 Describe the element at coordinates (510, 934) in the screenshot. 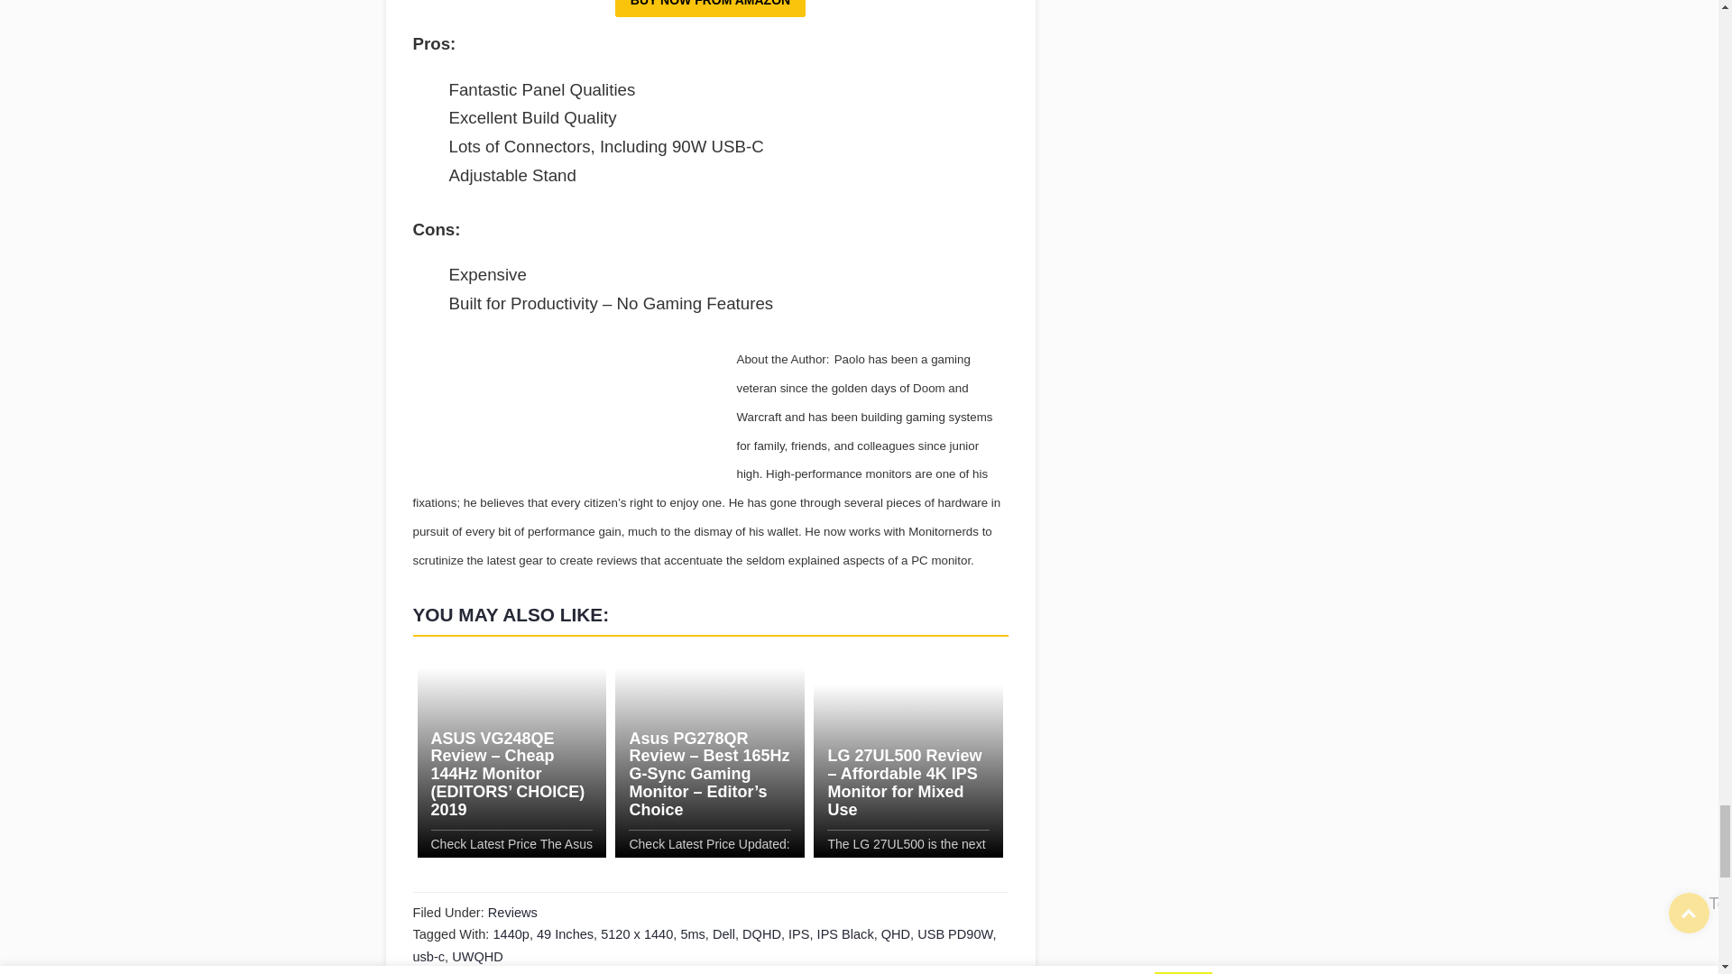

I see `1440p` at that location.